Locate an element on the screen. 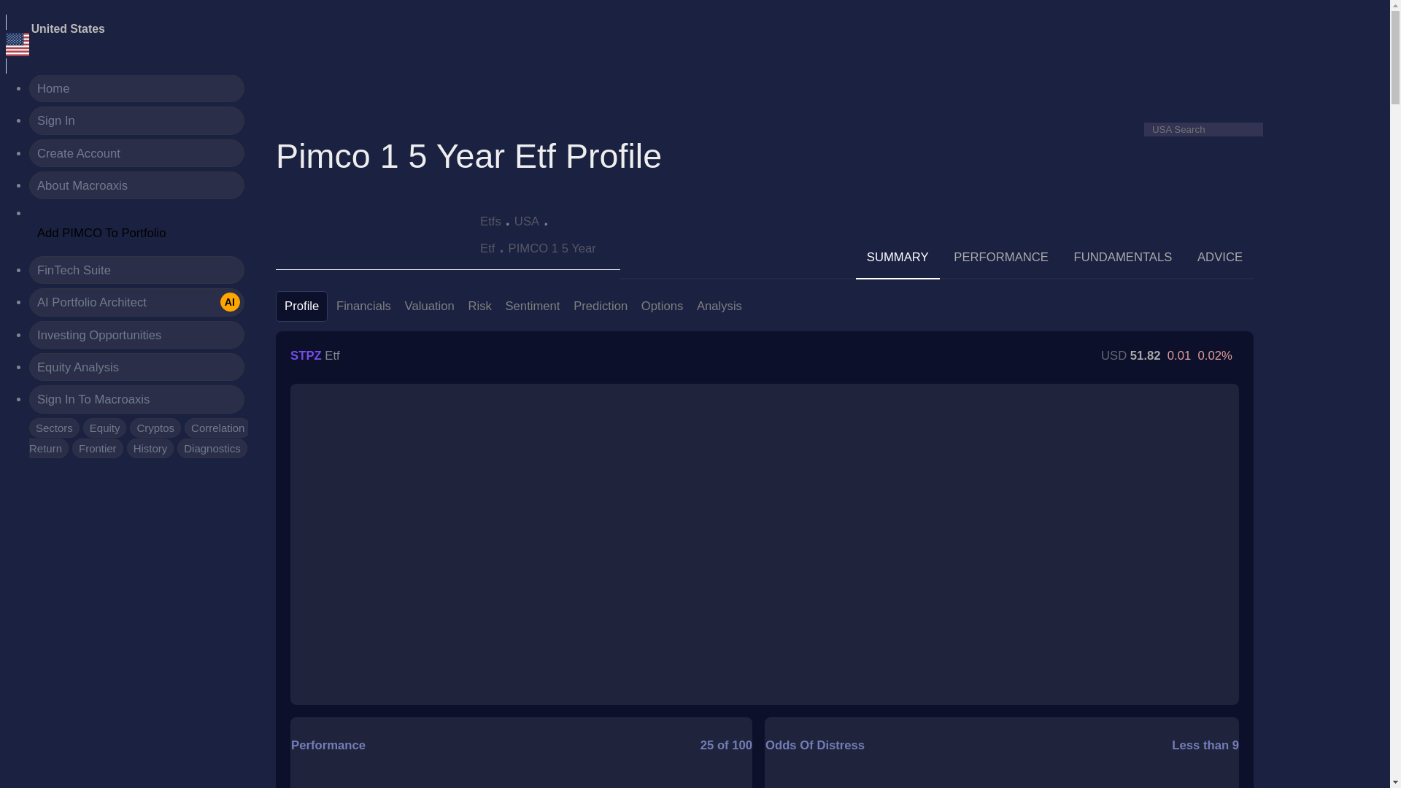 The width and height of the screenshot is (1401, 788). Investing Opportunities is located at coordinates (68, 28).